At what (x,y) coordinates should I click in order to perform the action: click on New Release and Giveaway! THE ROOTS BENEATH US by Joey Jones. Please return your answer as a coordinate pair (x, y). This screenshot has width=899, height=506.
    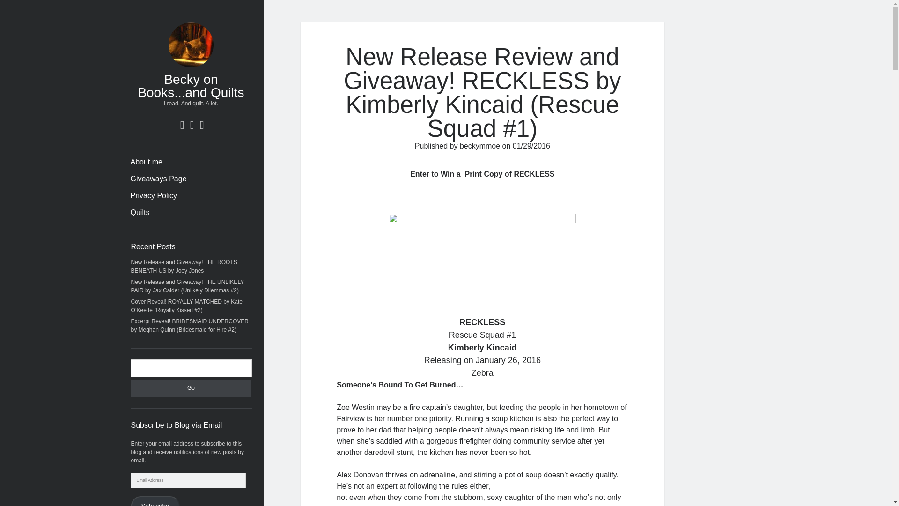
    Looking at the image, I should click on (184, 266).